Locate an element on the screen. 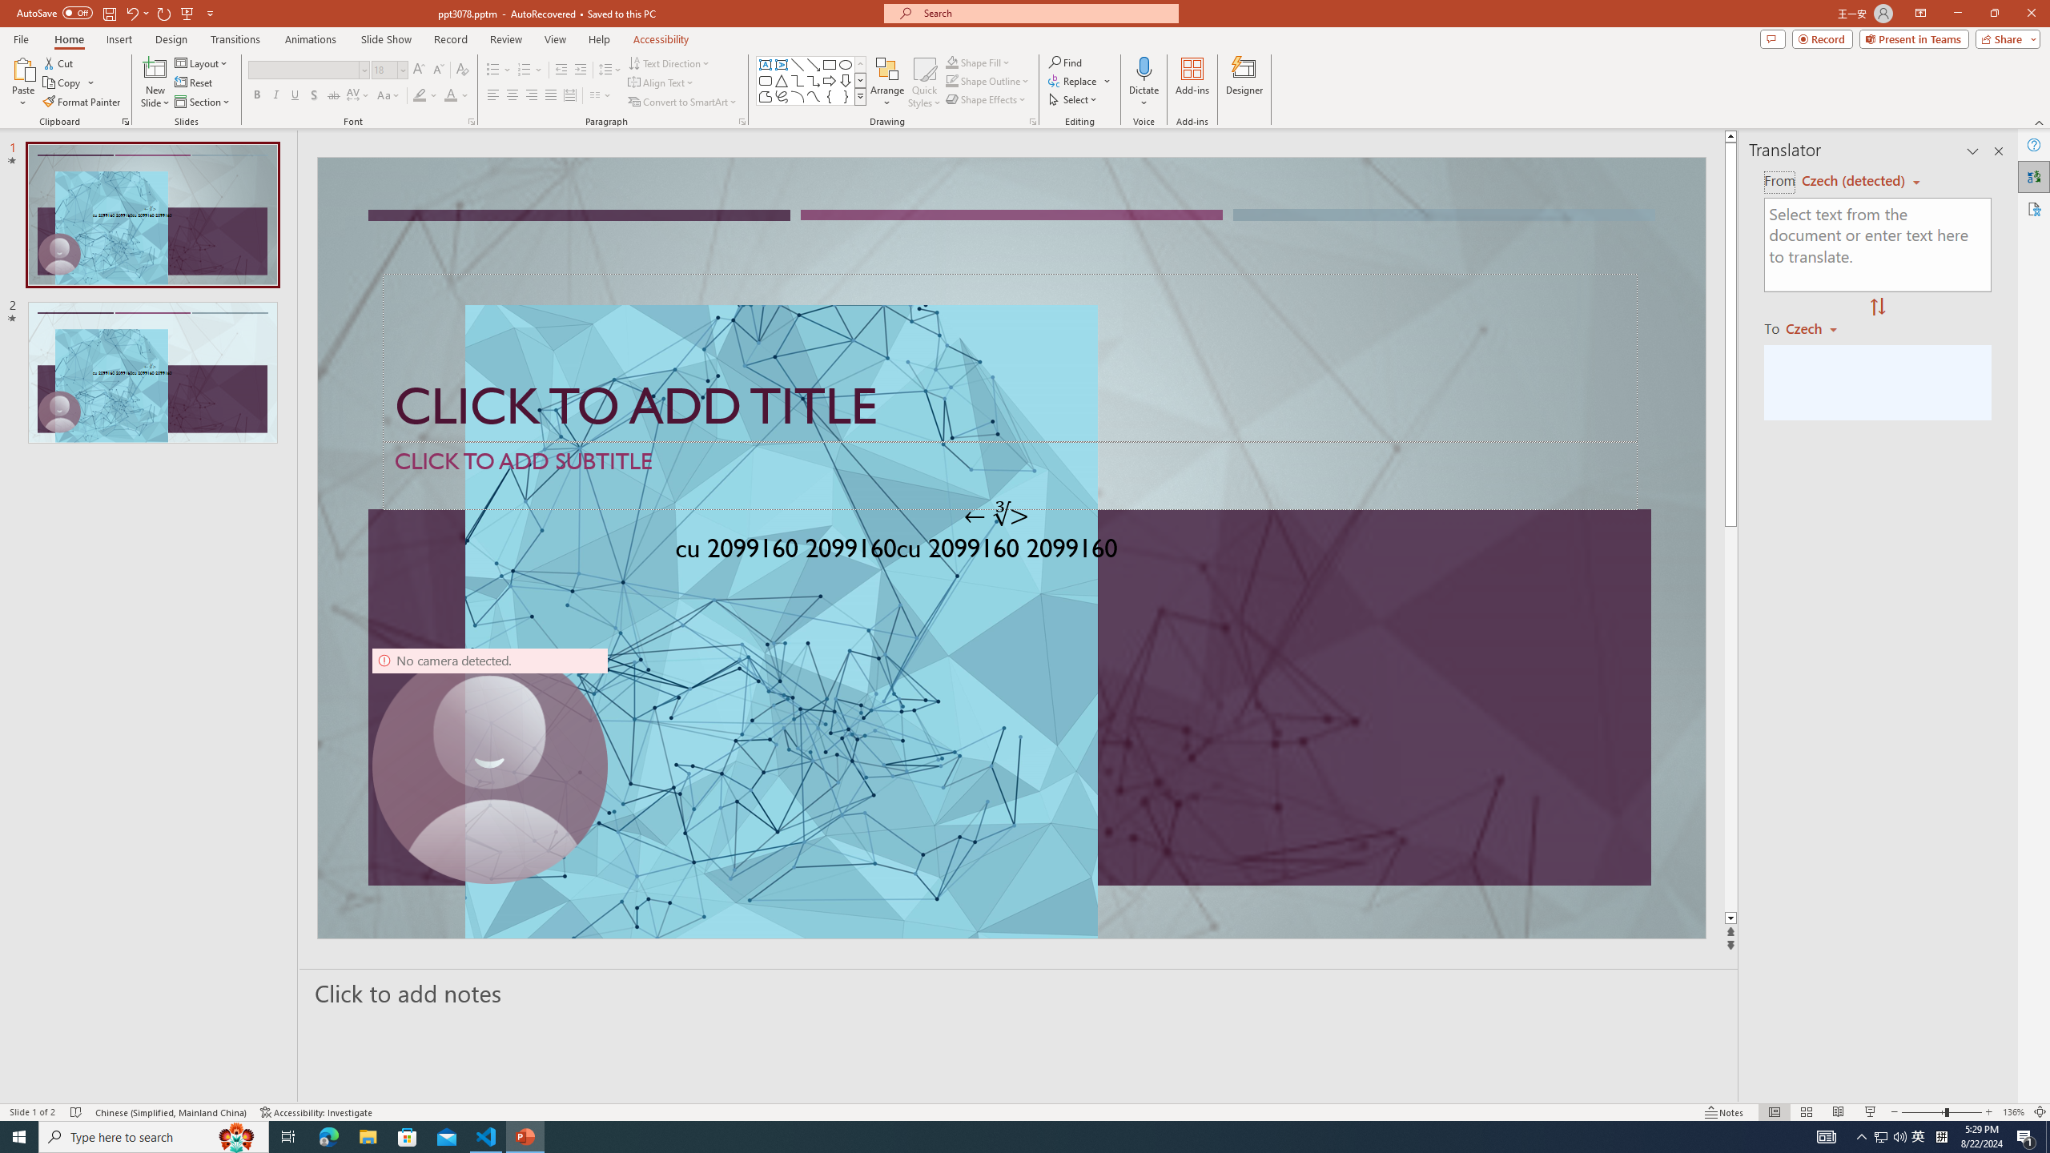 This screenshot has height=1153, width=2050. Microsoft search is located at coordinates (1046, 13).